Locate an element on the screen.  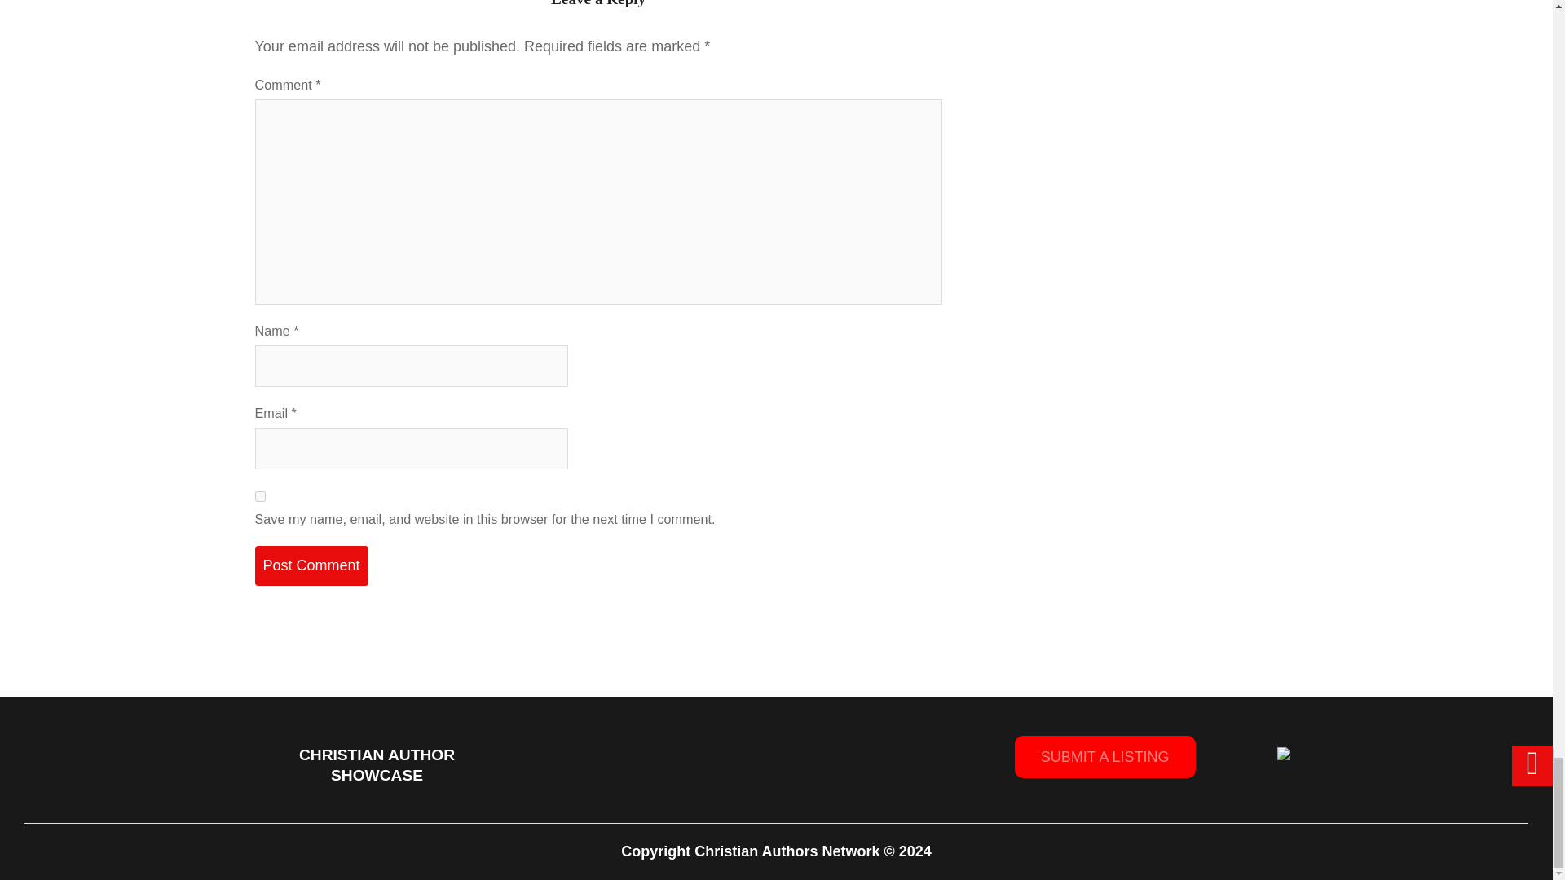
yes is located at coordinates (259, 495).